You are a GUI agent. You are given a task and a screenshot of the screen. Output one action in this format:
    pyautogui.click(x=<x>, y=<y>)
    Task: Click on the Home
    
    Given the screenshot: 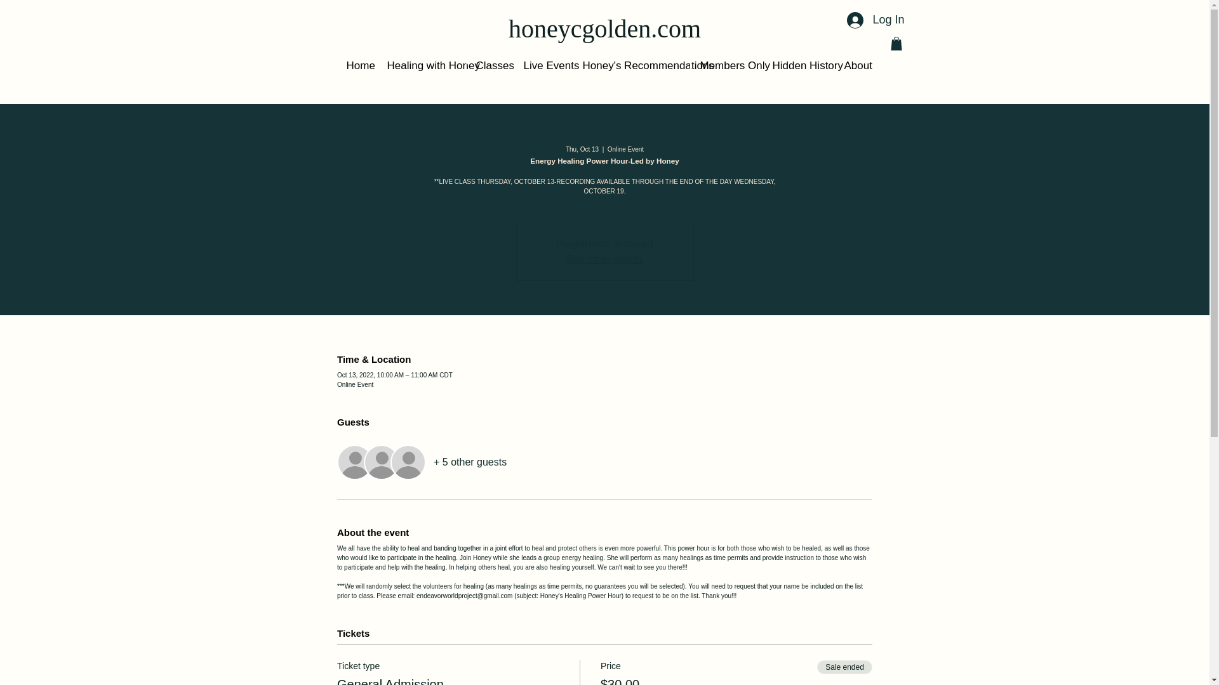 What is the action you would take?
    pyautogui.click(x=356, y=65)
    